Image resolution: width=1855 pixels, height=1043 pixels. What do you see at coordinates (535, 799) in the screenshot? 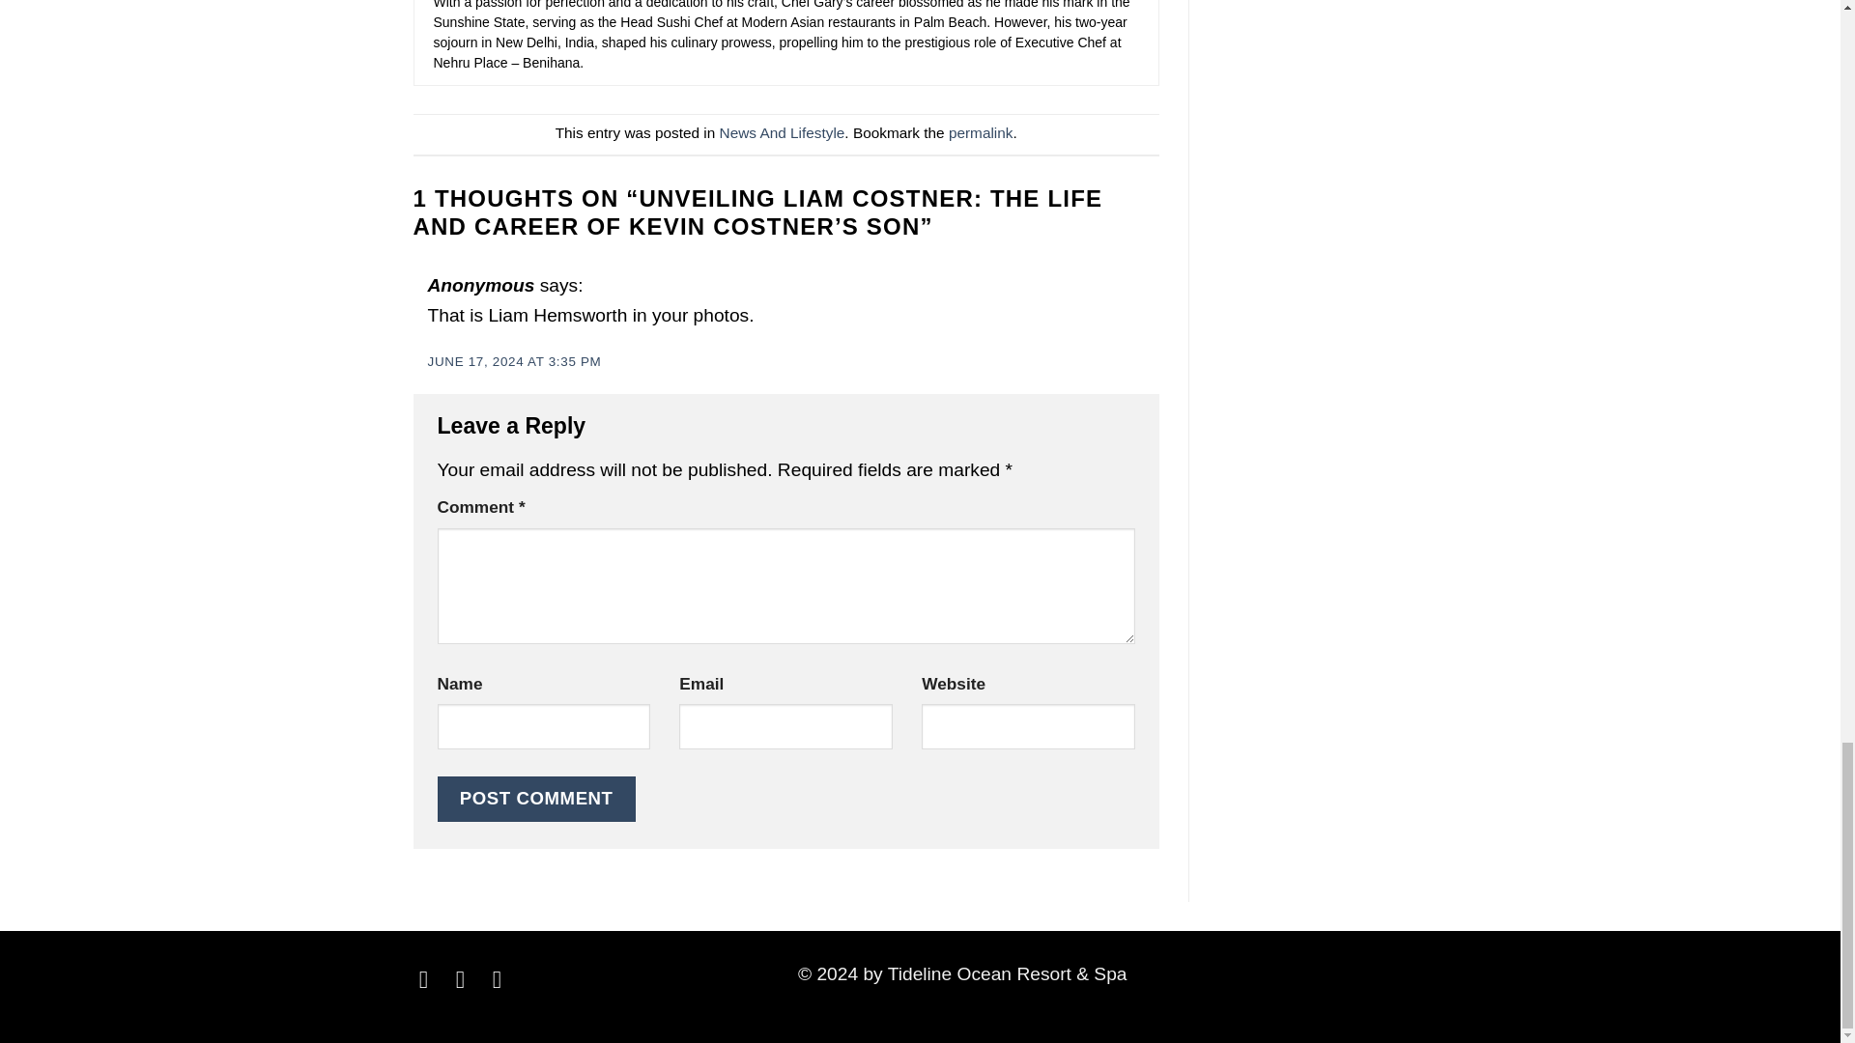
I see `Post Comment` at bounding box center [535, 799].